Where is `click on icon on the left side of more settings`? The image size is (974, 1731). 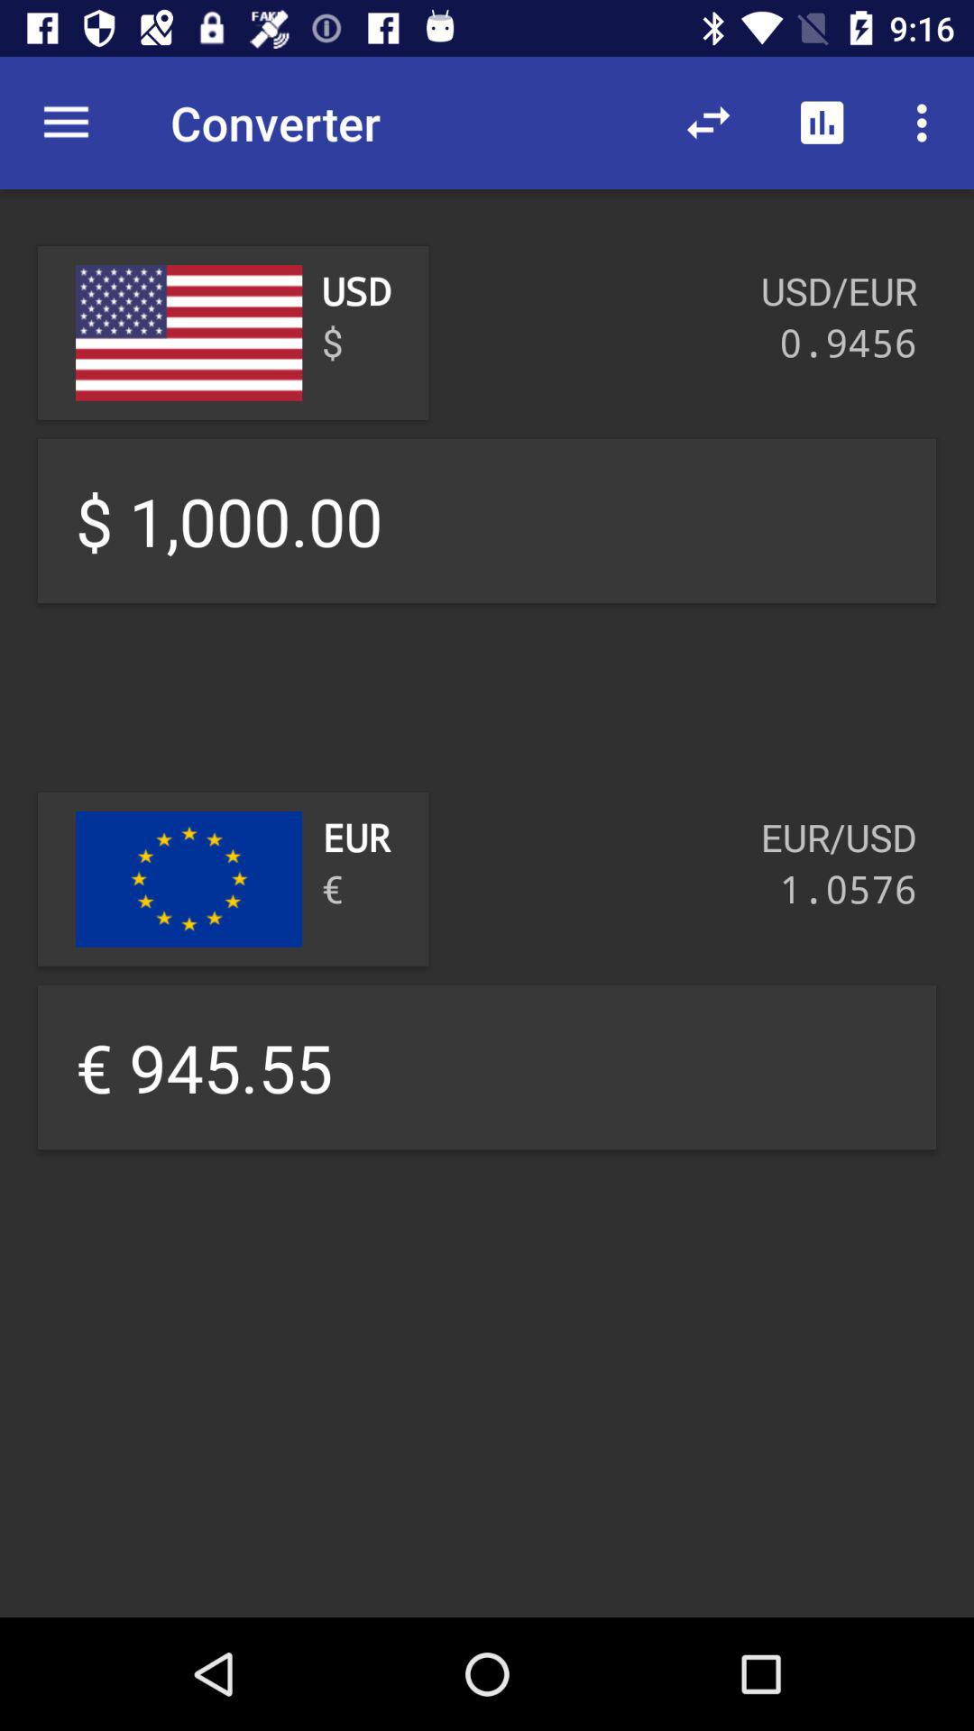
click on icon on the left side of more settings is located at coordinates (822, 123).